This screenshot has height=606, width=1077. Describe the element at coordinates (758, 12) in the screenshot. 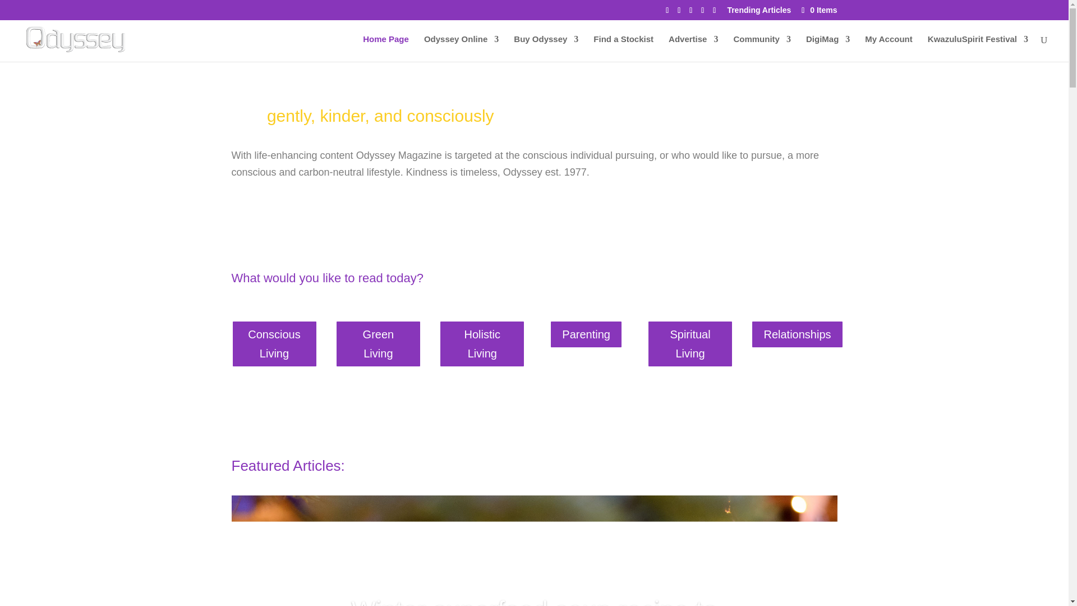

I see `Trending Articles` at that location.